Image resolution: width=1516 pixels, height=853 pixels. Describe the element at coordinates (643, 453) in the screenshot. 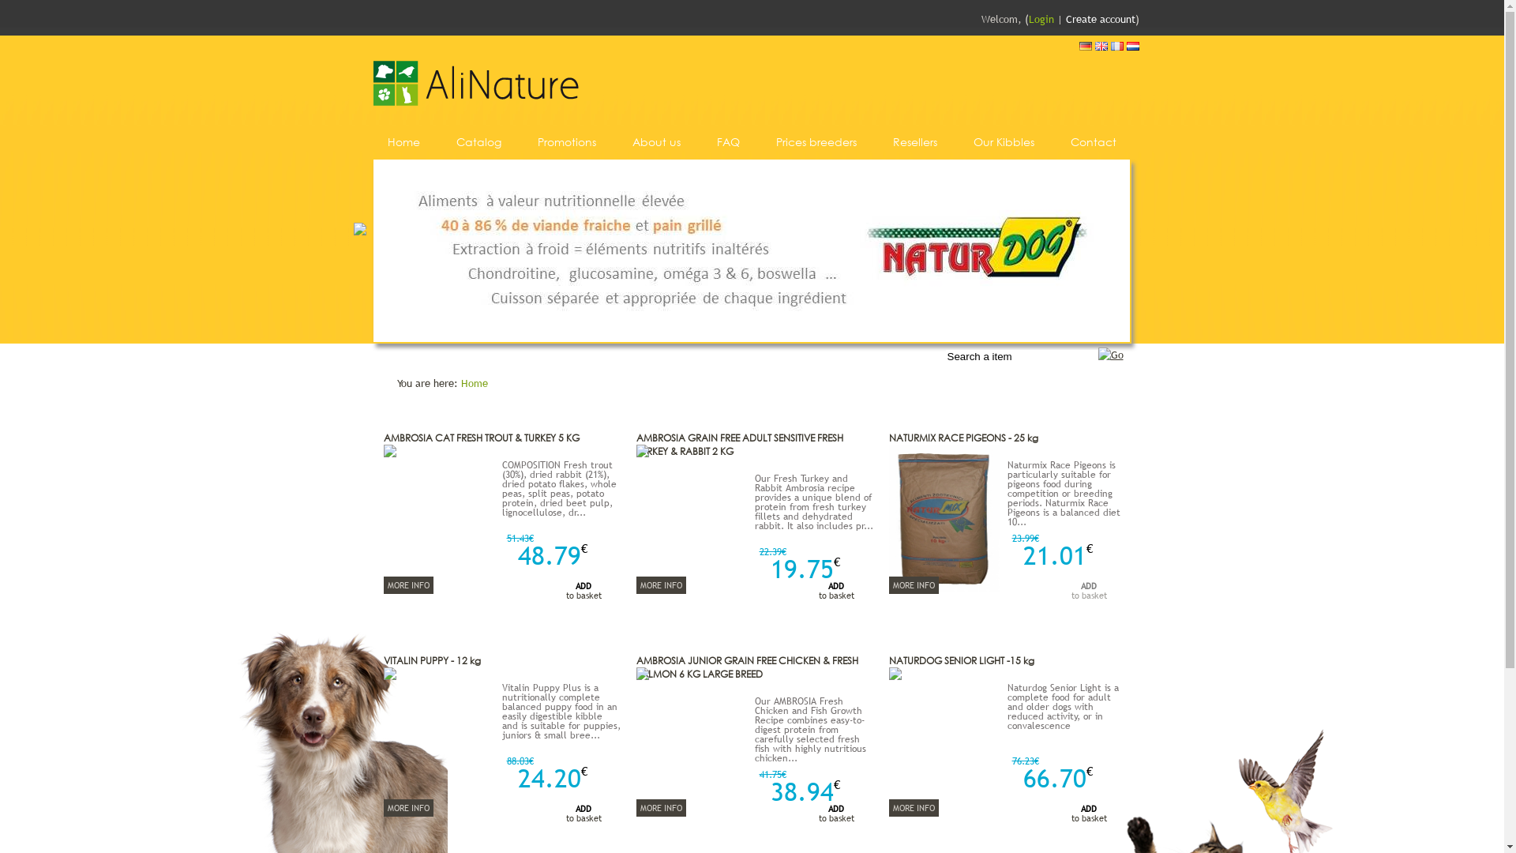

I see `More info about this product` at that location.